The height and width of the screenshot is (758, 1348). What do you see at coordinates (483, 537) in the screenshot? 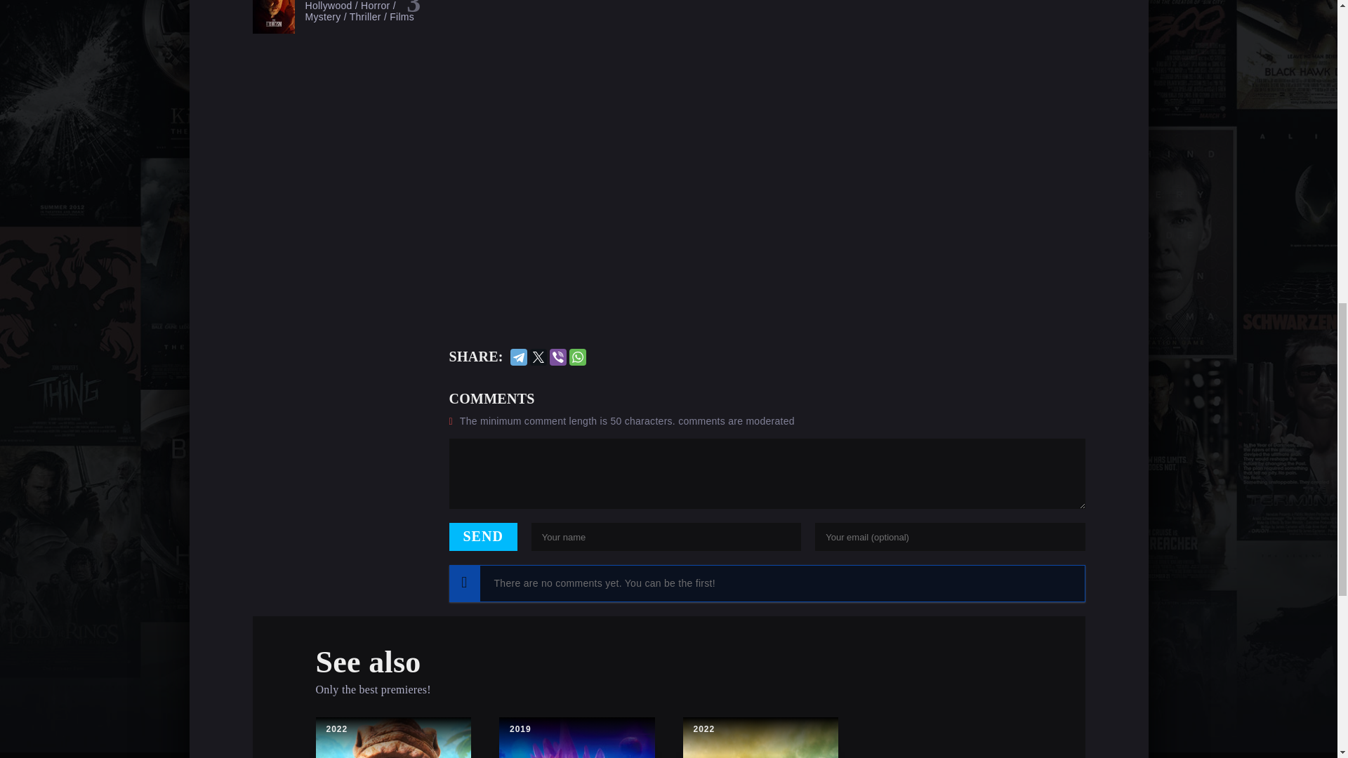
I see `SEND` at bounding box center [483, 537].